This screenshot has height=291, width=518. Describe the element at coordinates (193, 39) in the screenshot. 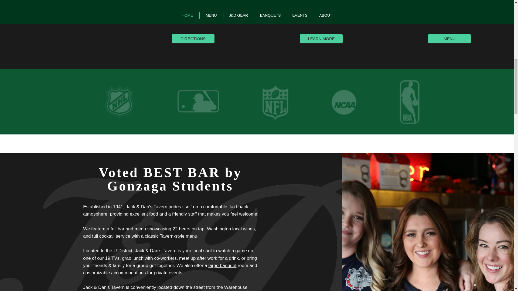

I see `DIRECTIONS` at that location.